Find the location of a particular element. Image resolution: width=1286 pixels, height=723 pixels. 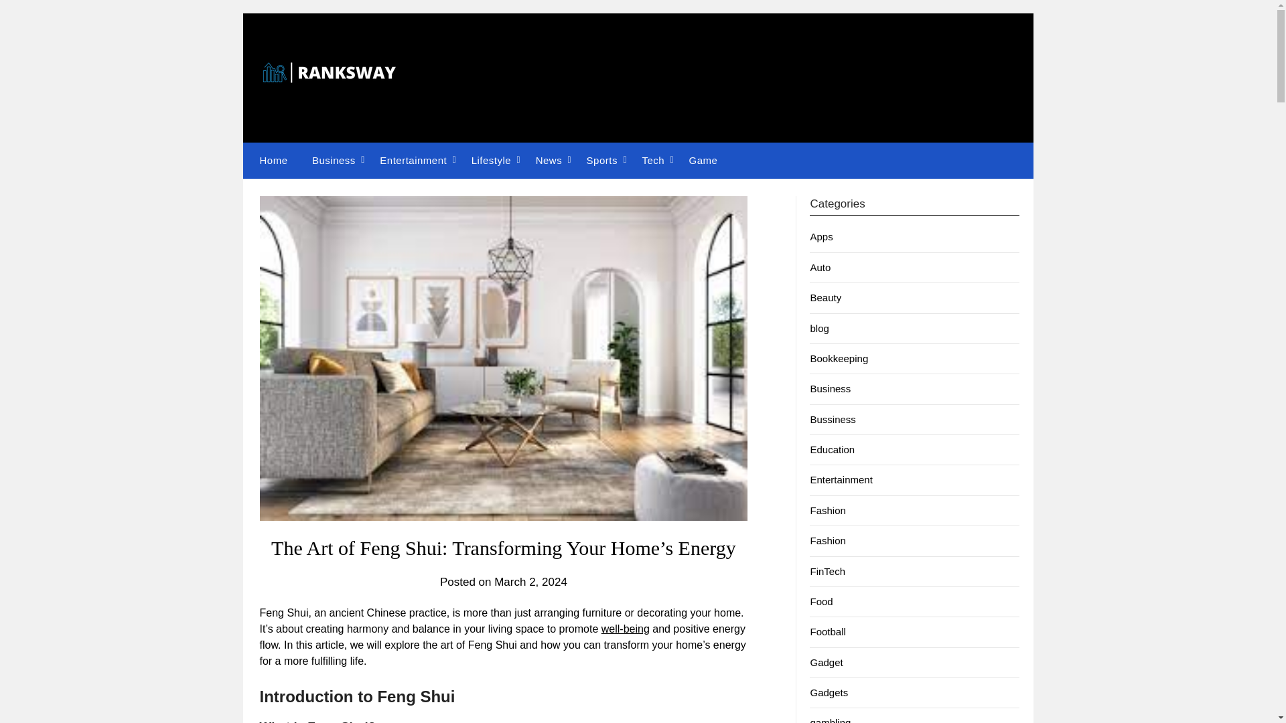

Auto is located at coordinates (820, 267).